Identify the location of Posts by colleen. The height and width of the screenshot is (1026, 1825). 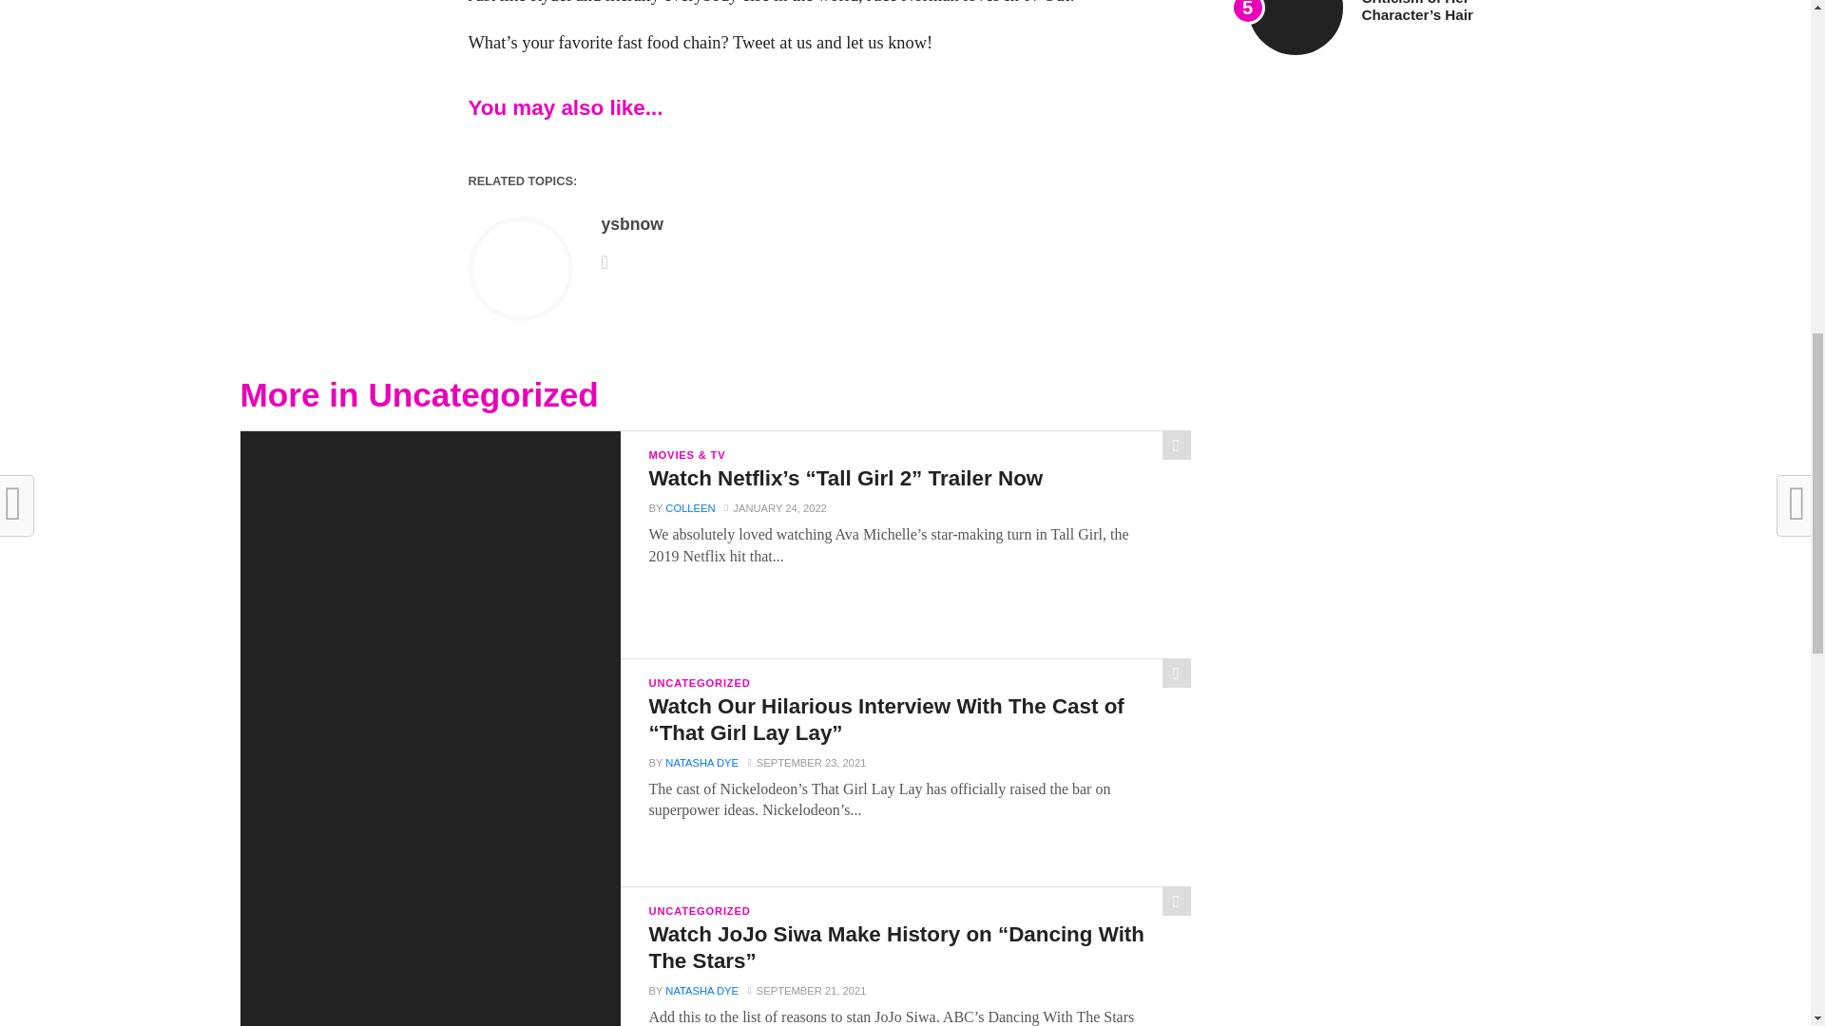
(690, 508).